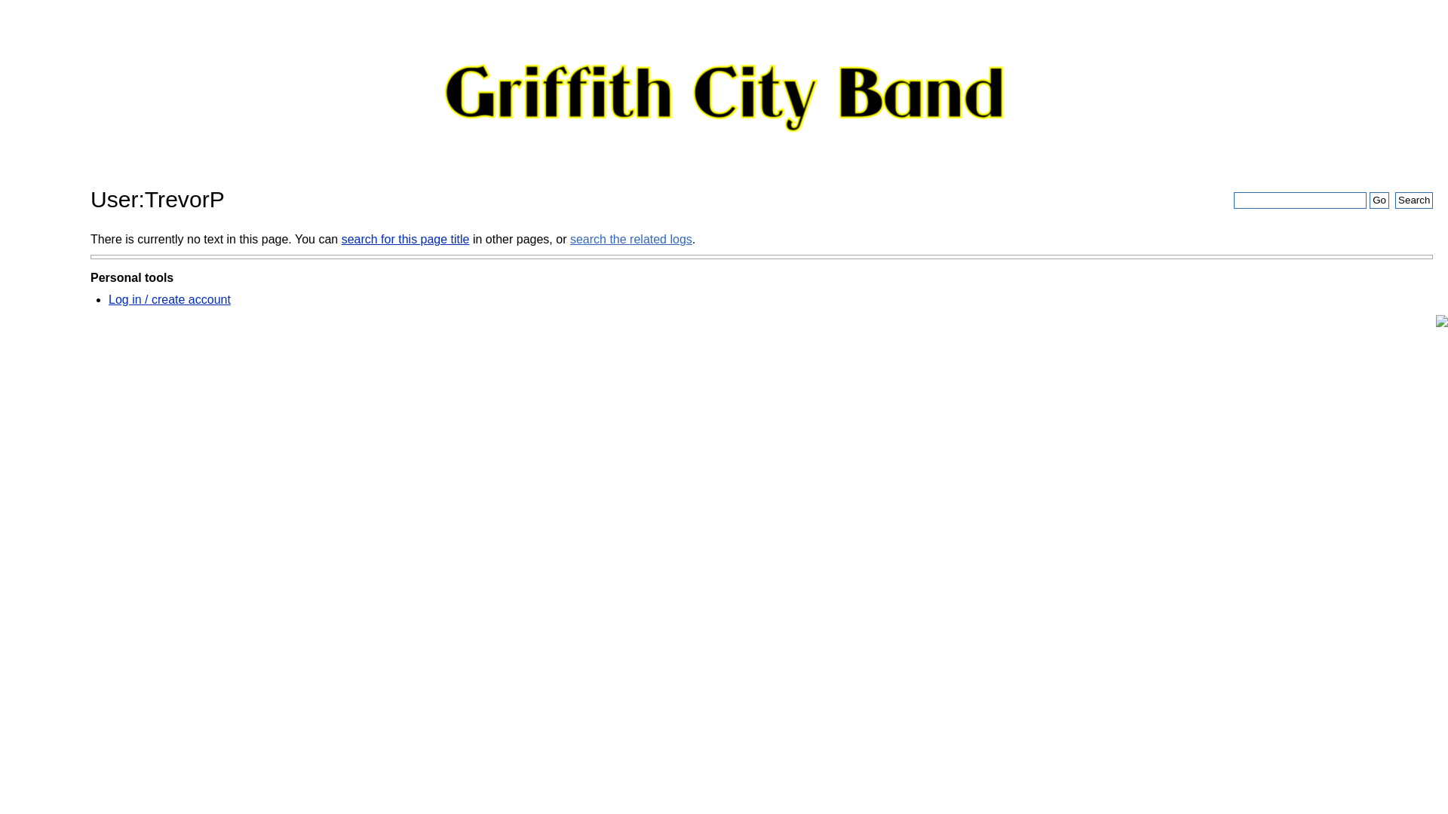 This screenshot has width=1448, height=814. What do you see at coordinates (406, 240) in the screenshot?
I see `search for this page title` at bounding box center [406, 240].